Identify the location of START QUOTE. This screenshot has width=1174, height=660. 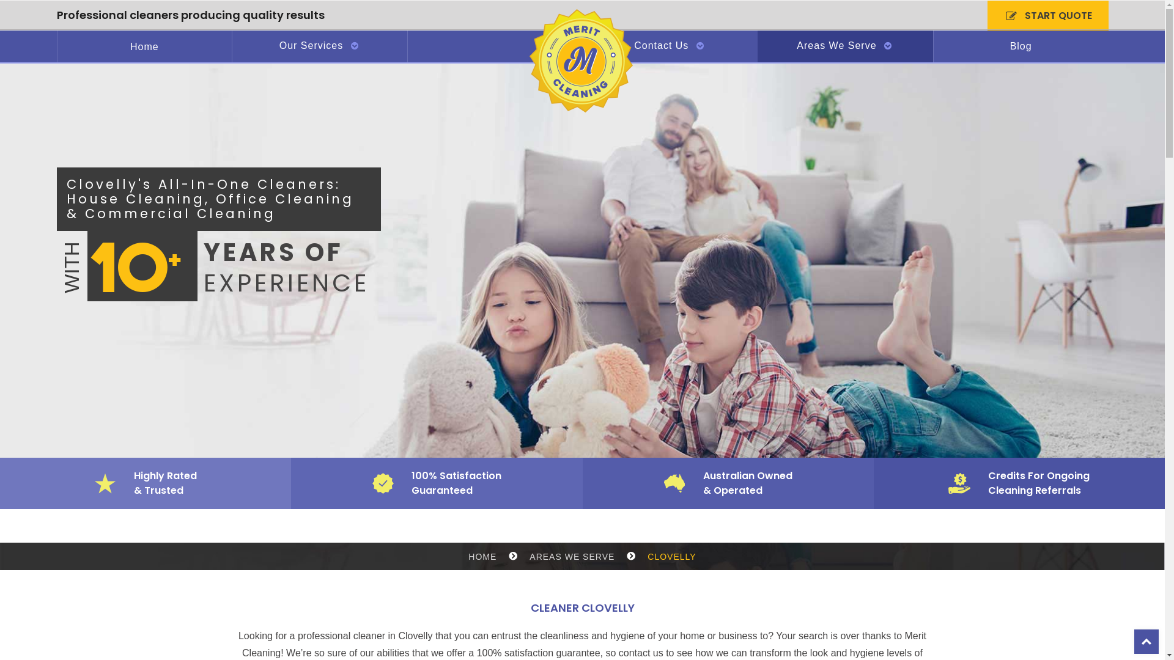
(1047, 16).